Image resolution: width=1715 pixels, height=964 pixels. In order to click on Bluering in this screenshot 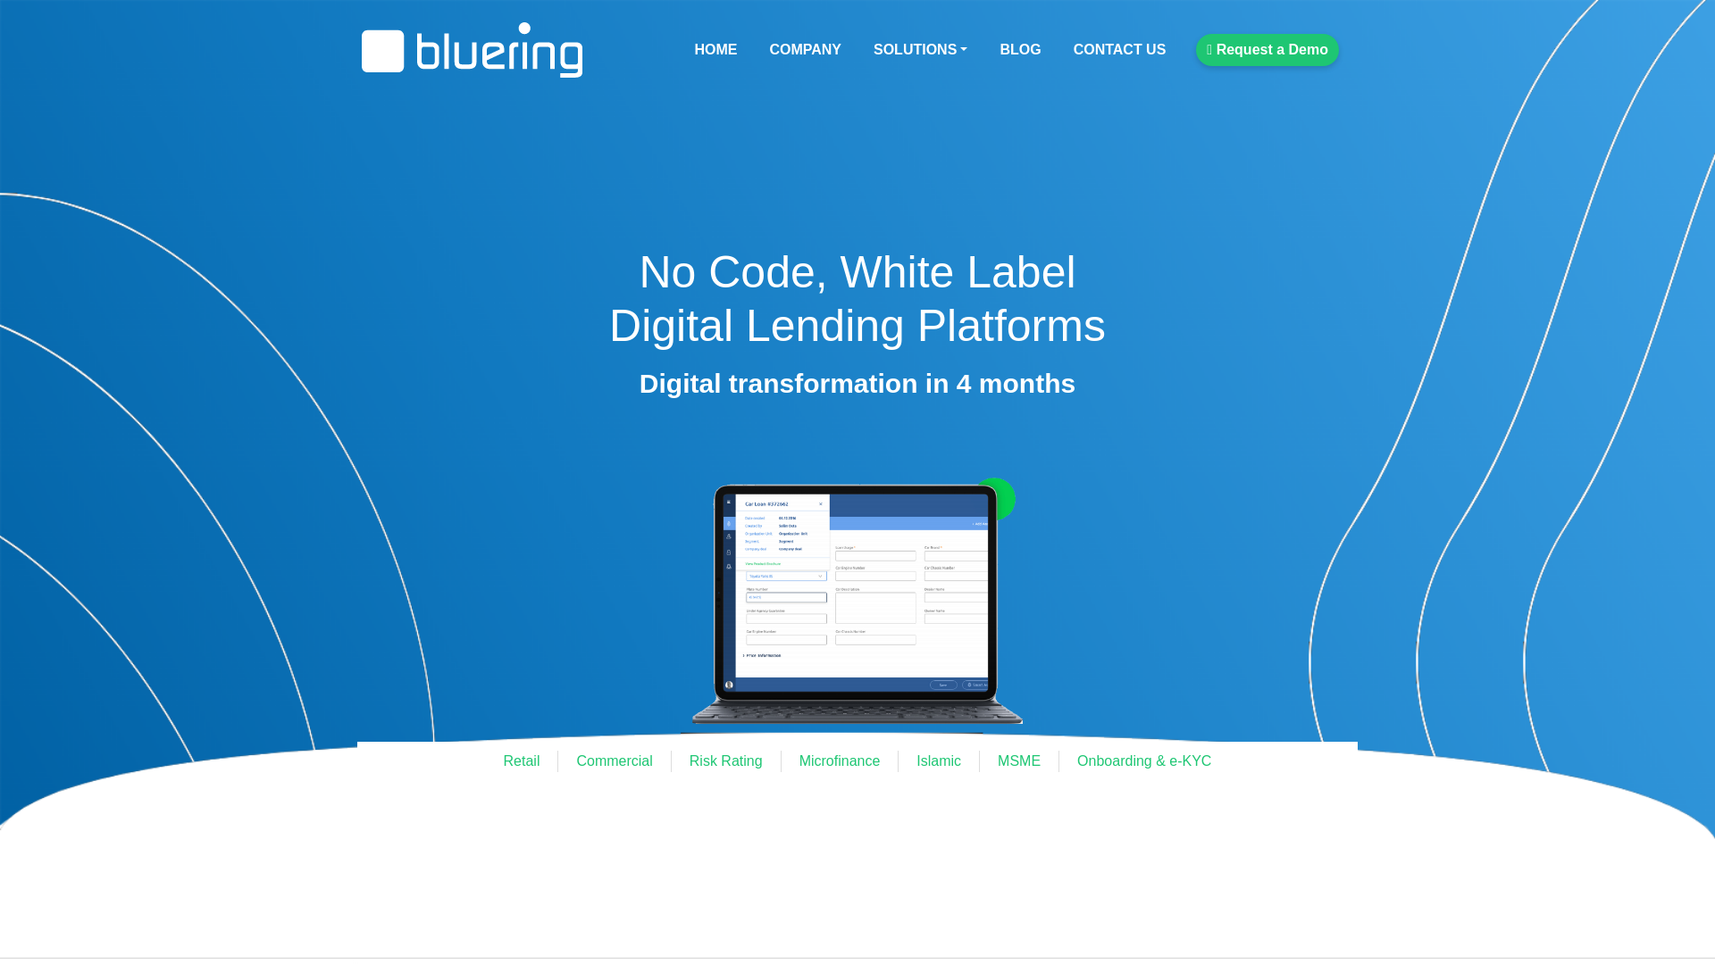, I will do `click(472, 50)`.